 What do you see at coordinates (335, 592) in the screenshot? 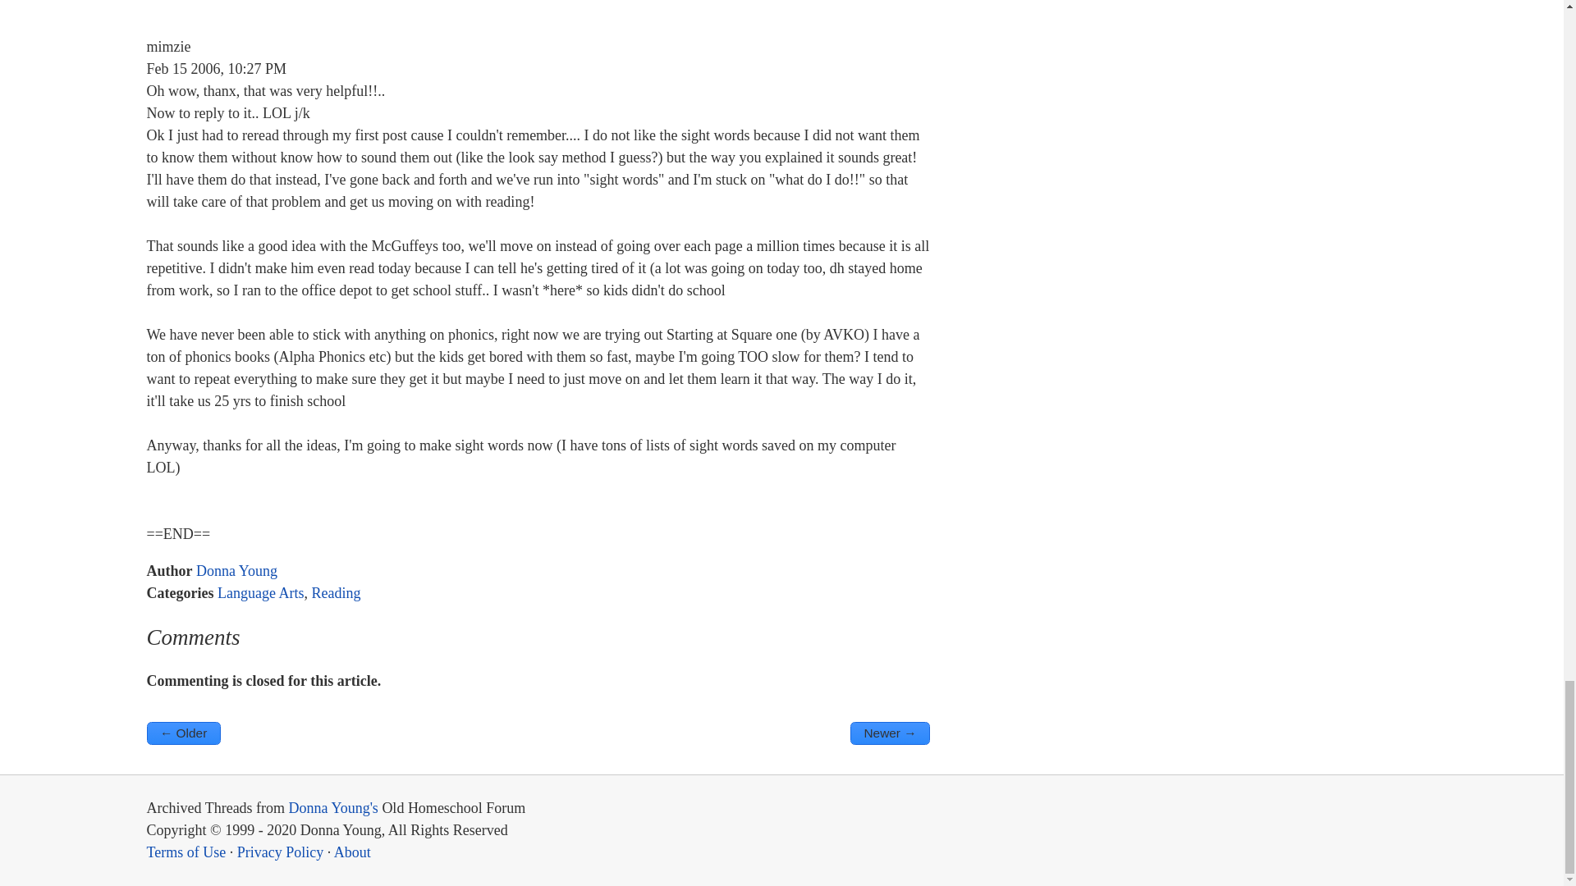
I see `Reading` at bounding box center [335, 592].